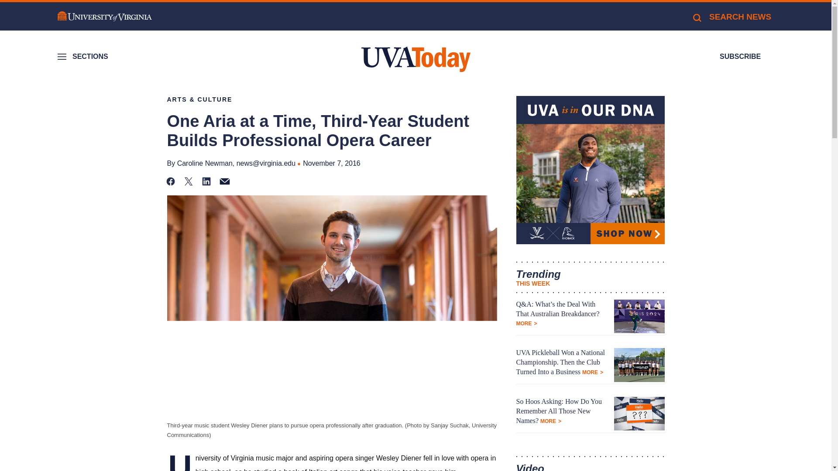  I want to click on SECTIONS, so click(84, 57).